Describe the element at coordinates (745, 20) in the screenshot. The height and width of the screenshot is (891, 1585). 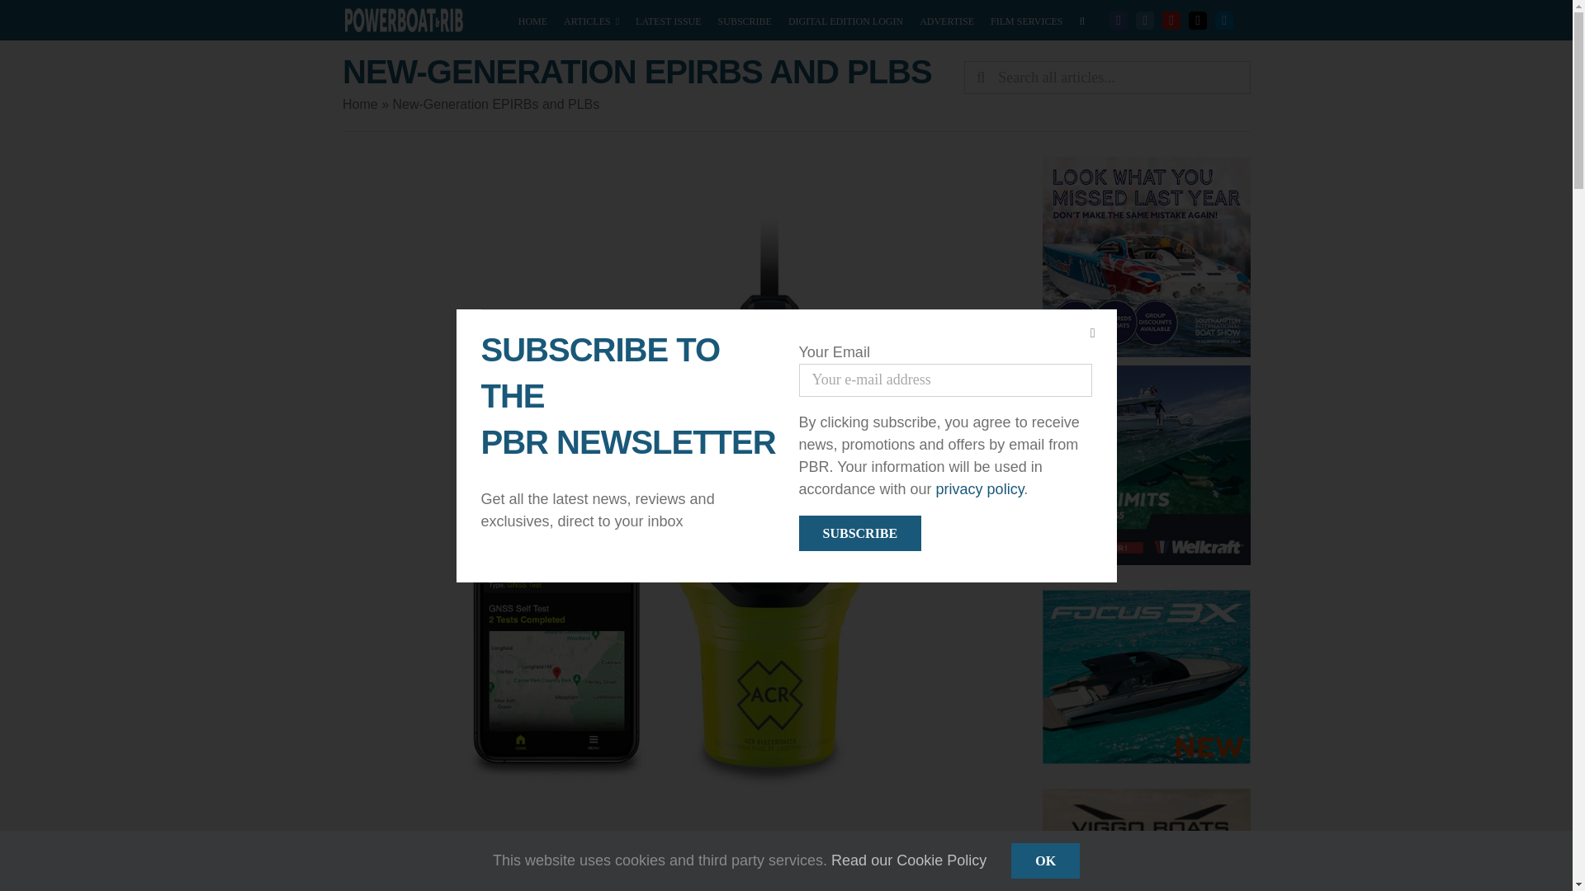
I see `SUBSCRIBE` at that location.